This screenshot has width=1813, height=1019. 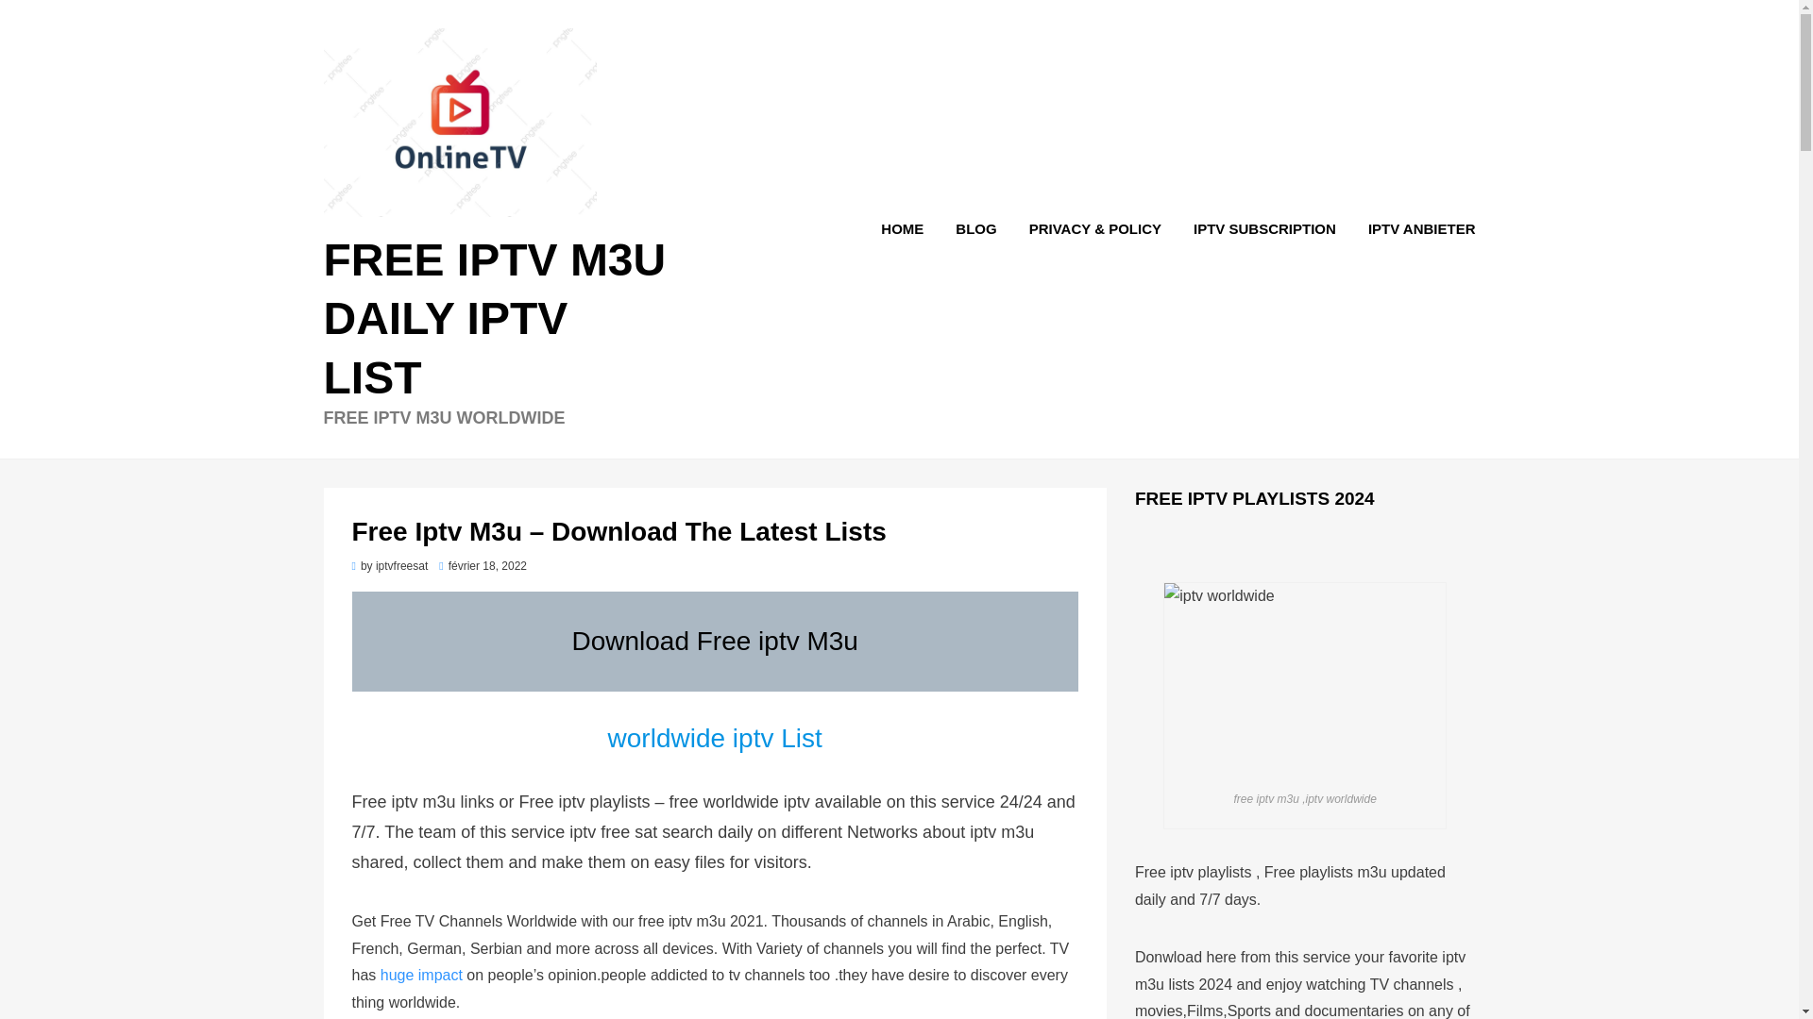 What do you see at coordinates (1264, 228) in the screenshot?
I see `IPTV SUBSCRIPTION` at bounding box center [1264, 228].